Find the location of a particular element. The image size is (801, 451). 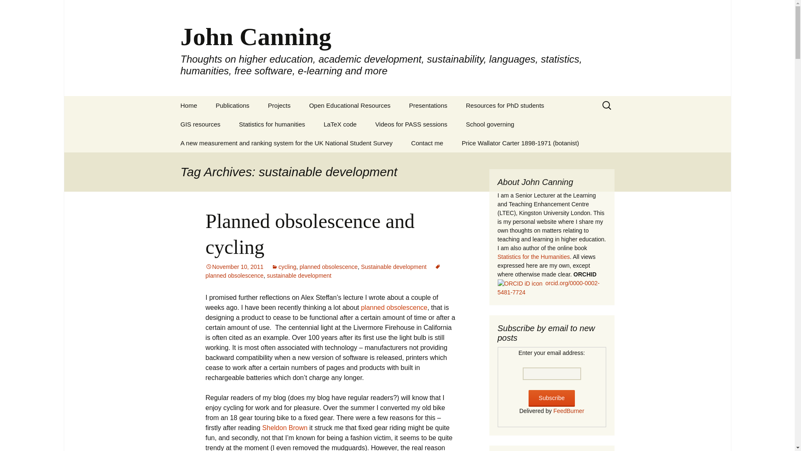

Planned obsolescence and cycling is located at coordinates (310, 234).